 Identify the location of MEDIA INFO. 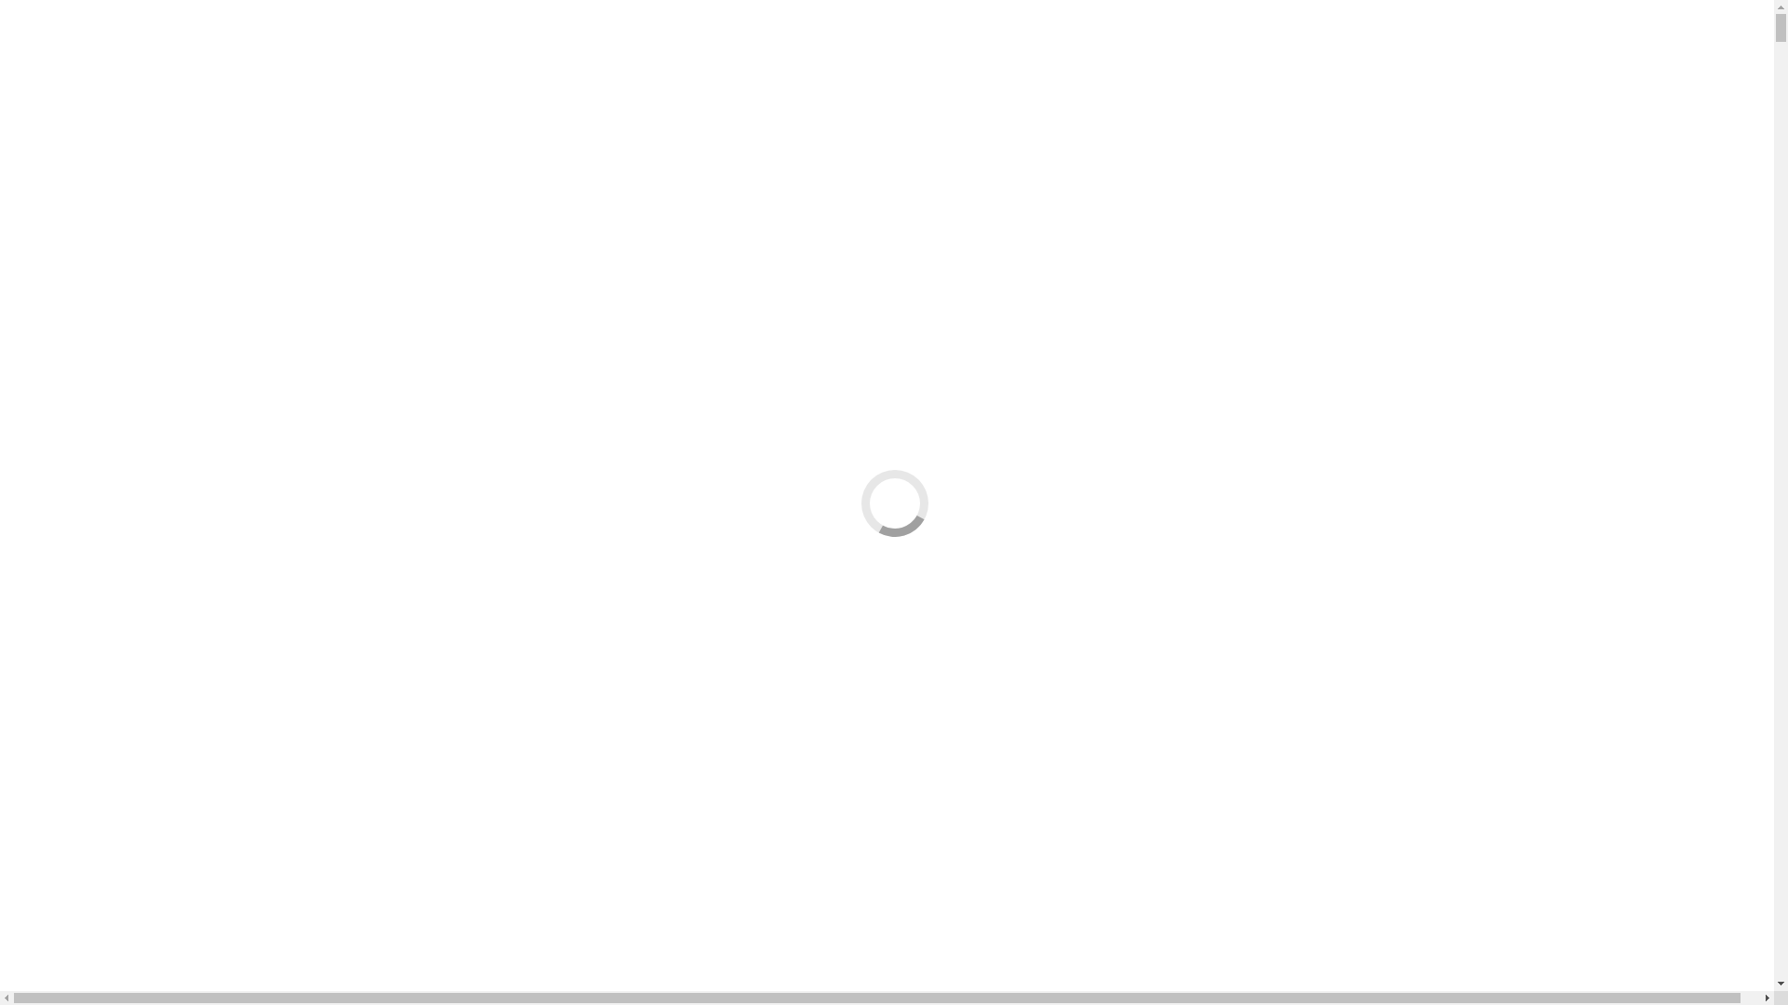
(88, 450).